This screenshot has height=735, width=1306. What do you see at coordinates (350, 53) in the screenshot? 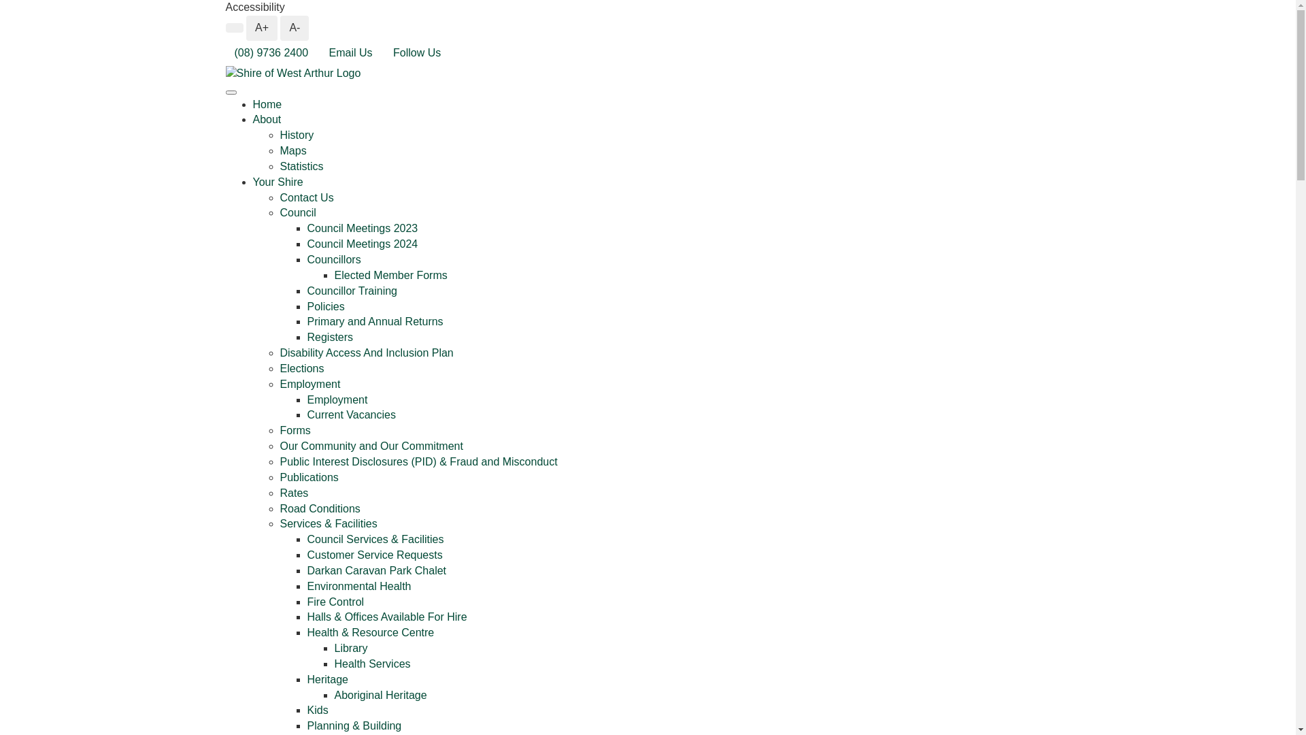
I see `Email Us` at bounding box center [350, 53].